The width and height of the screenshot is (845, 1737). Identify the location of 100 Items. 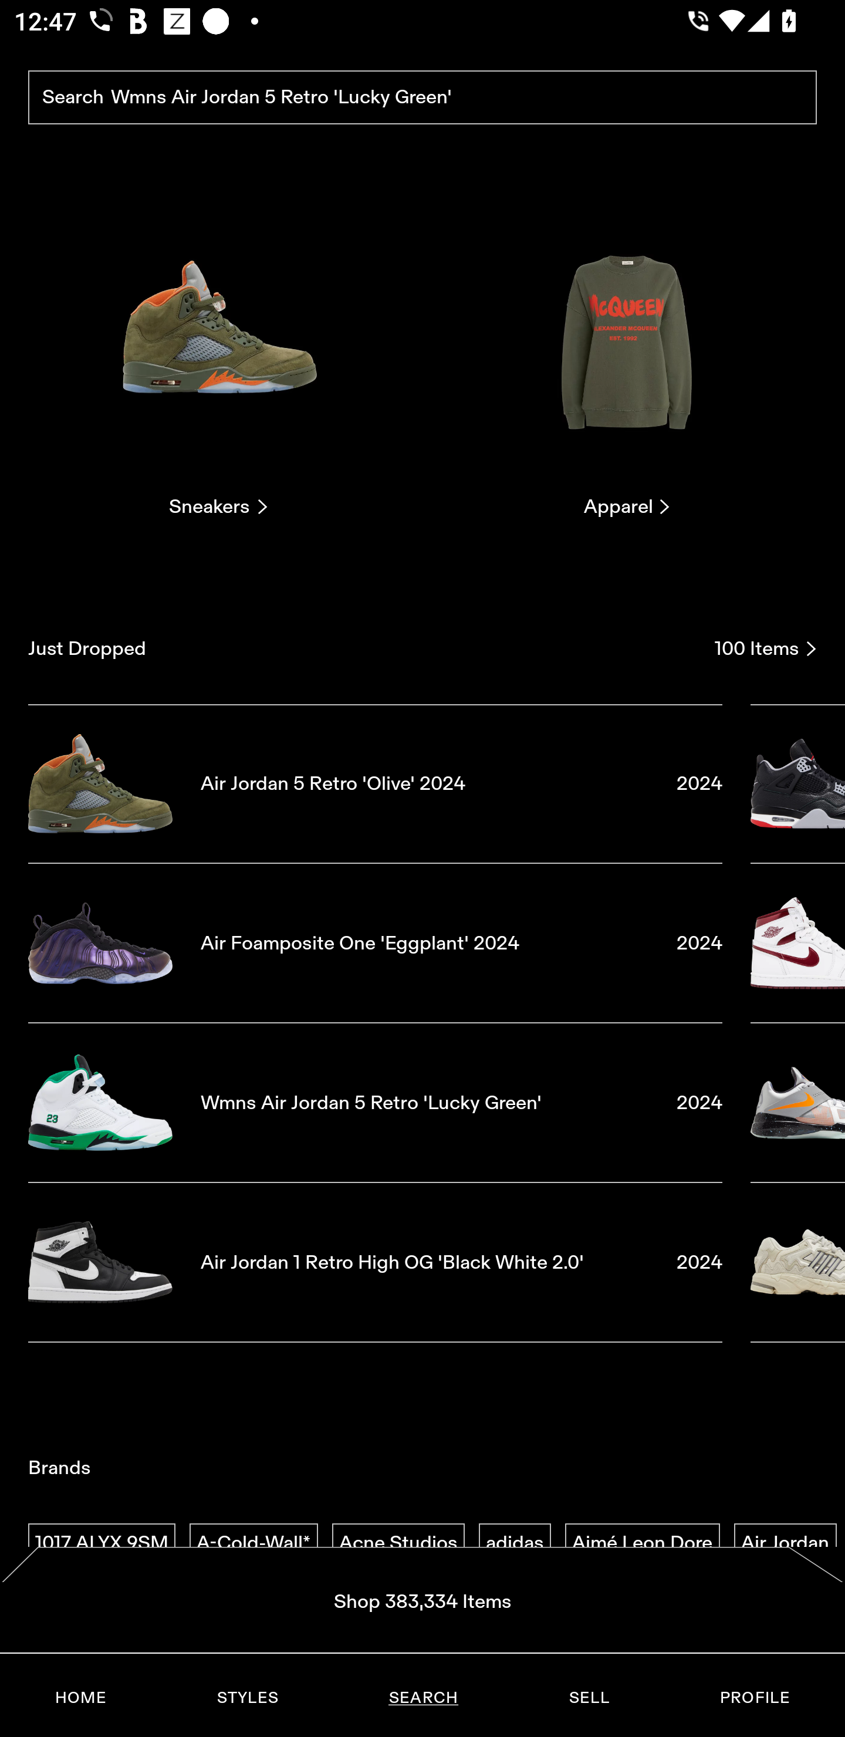
(766, 648).